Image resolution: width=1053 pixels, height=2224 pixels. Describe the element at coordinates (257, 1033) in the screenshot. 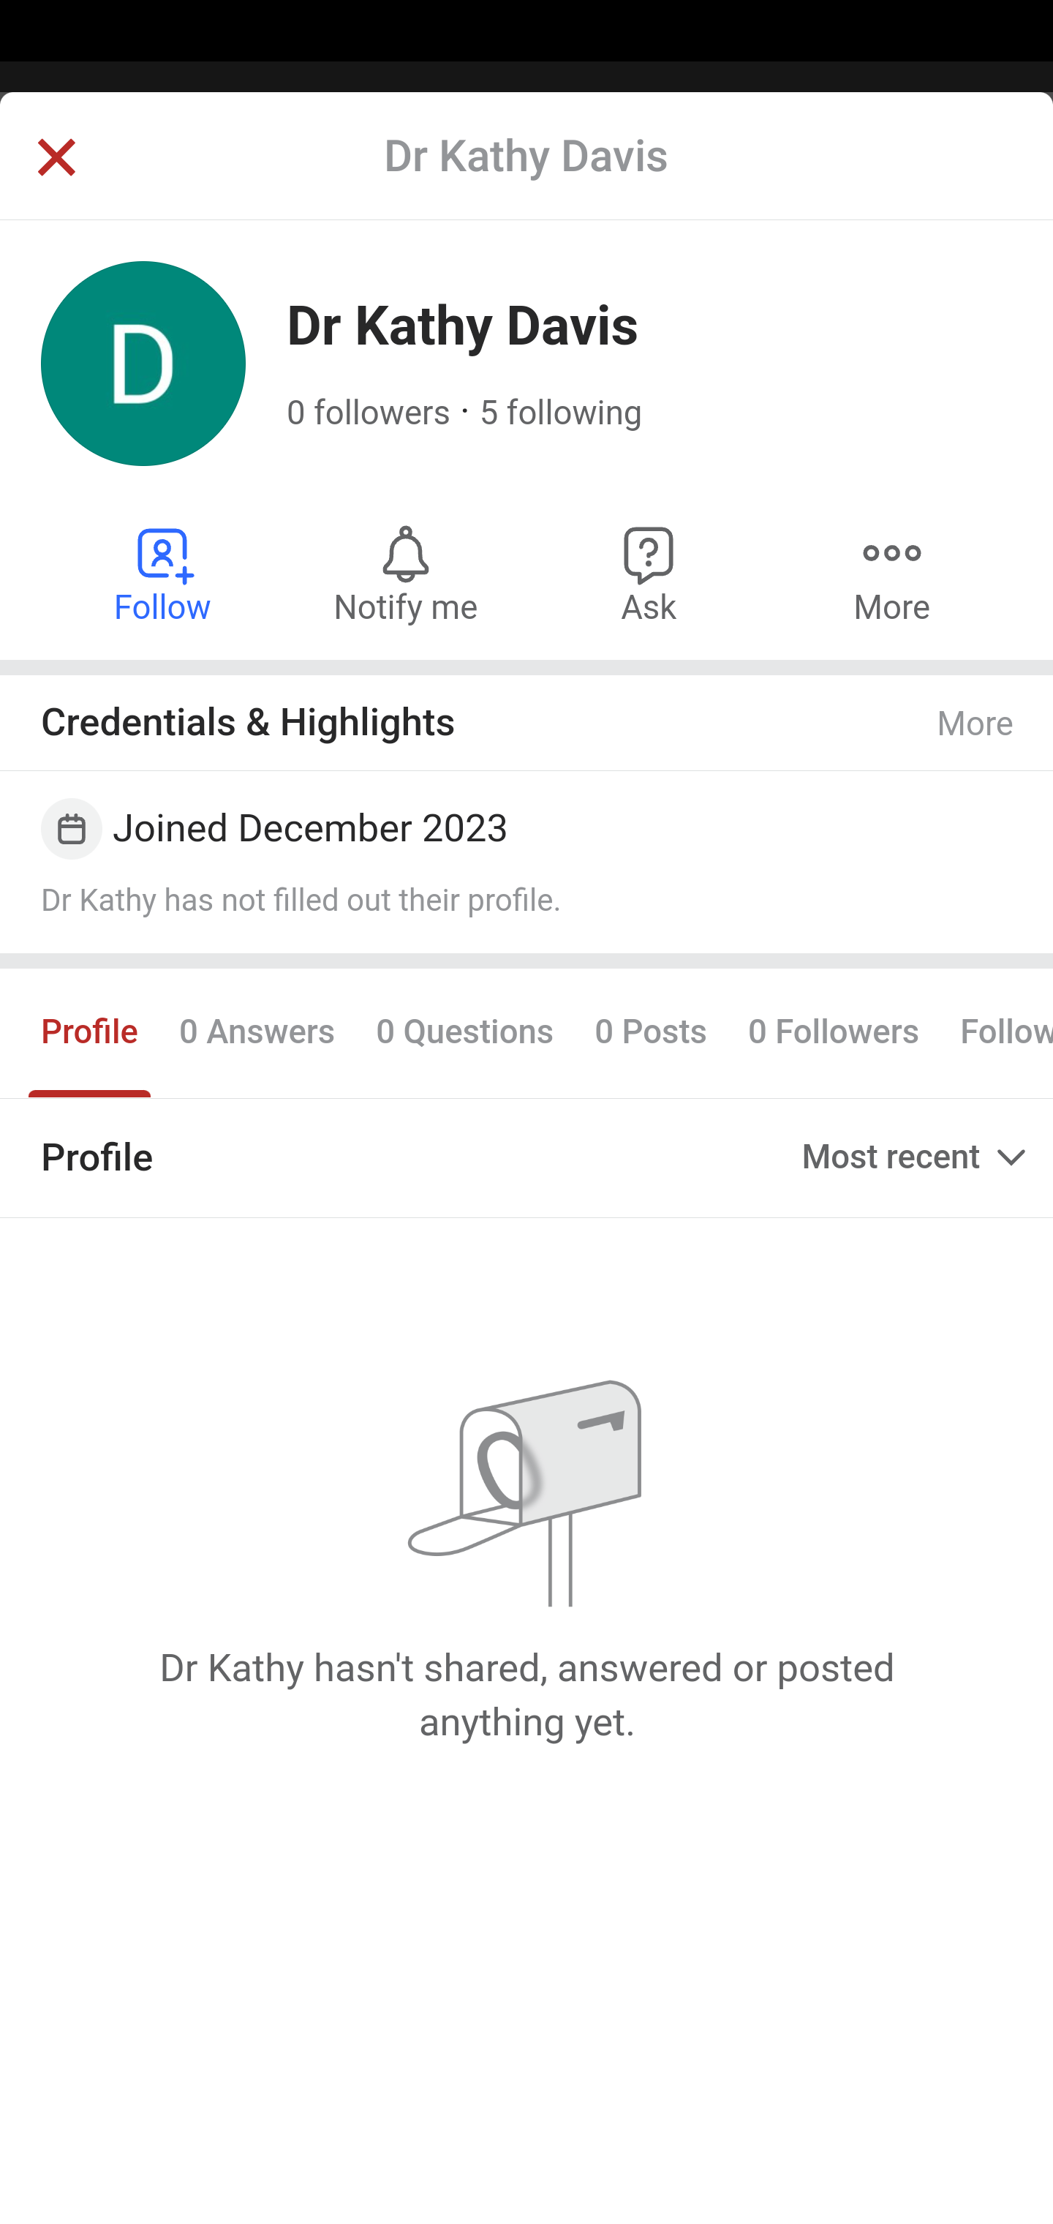

I see `0 Answers` at that location.